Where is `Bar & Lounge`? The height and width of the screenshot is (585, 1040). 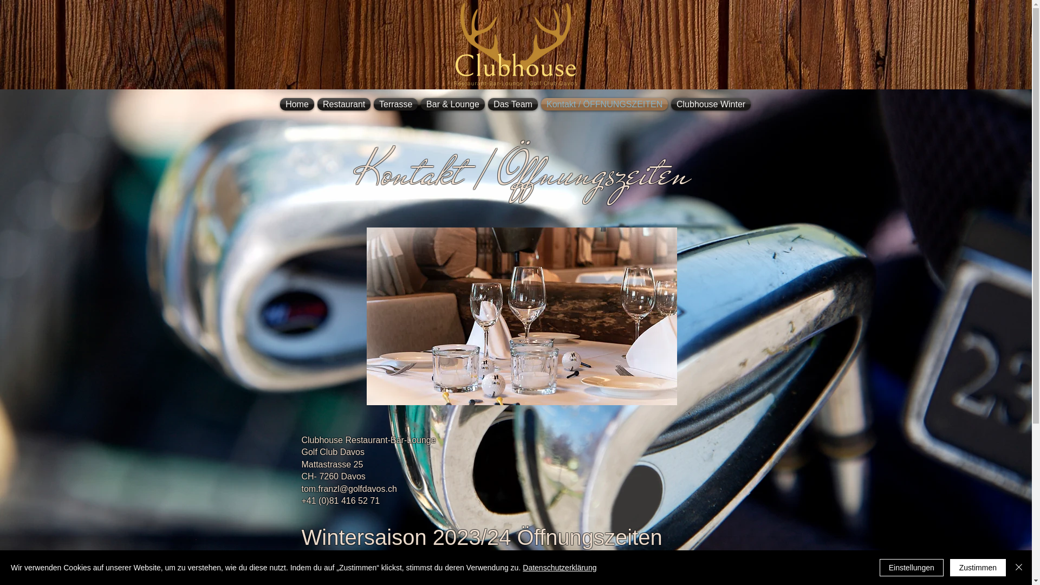 Bar & Lounge is located at coordinates (453, 104).